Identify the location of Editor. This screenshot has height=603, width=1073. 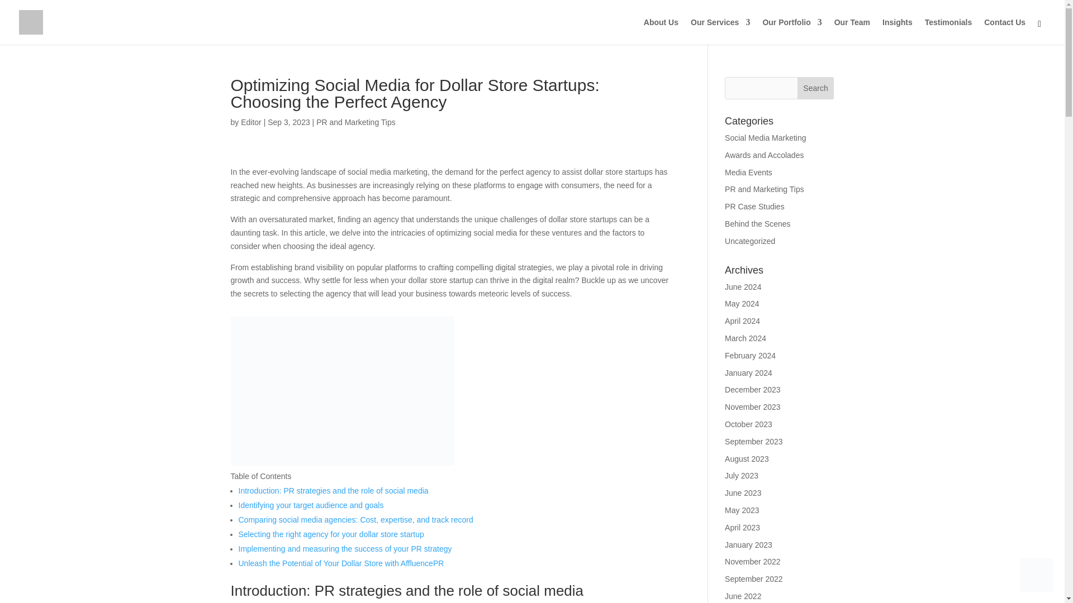
(251, 122).